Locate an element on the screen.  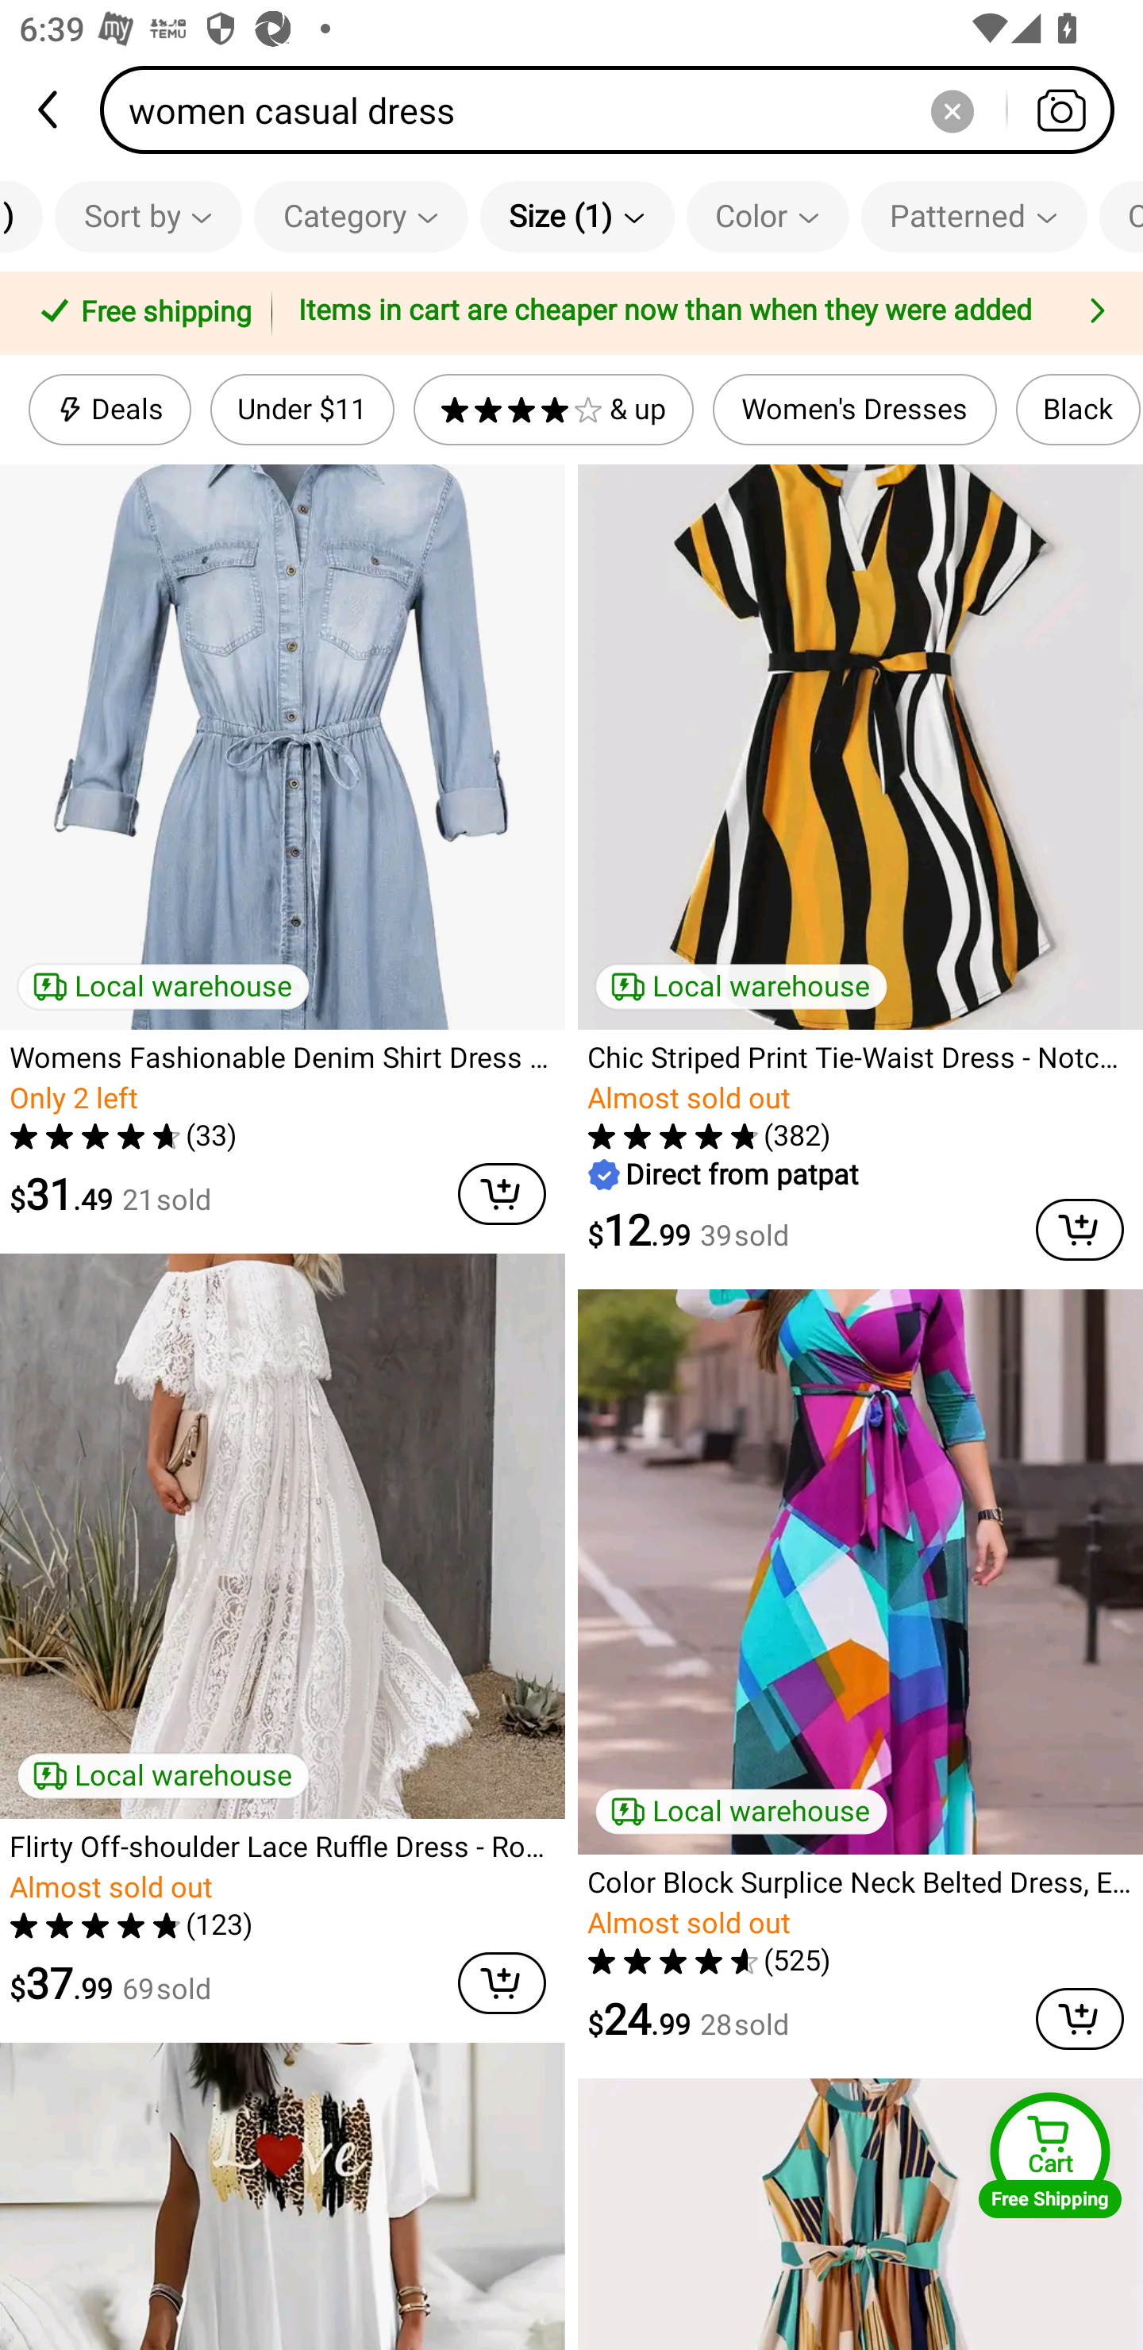
Color is located at coordinates (768, 216).